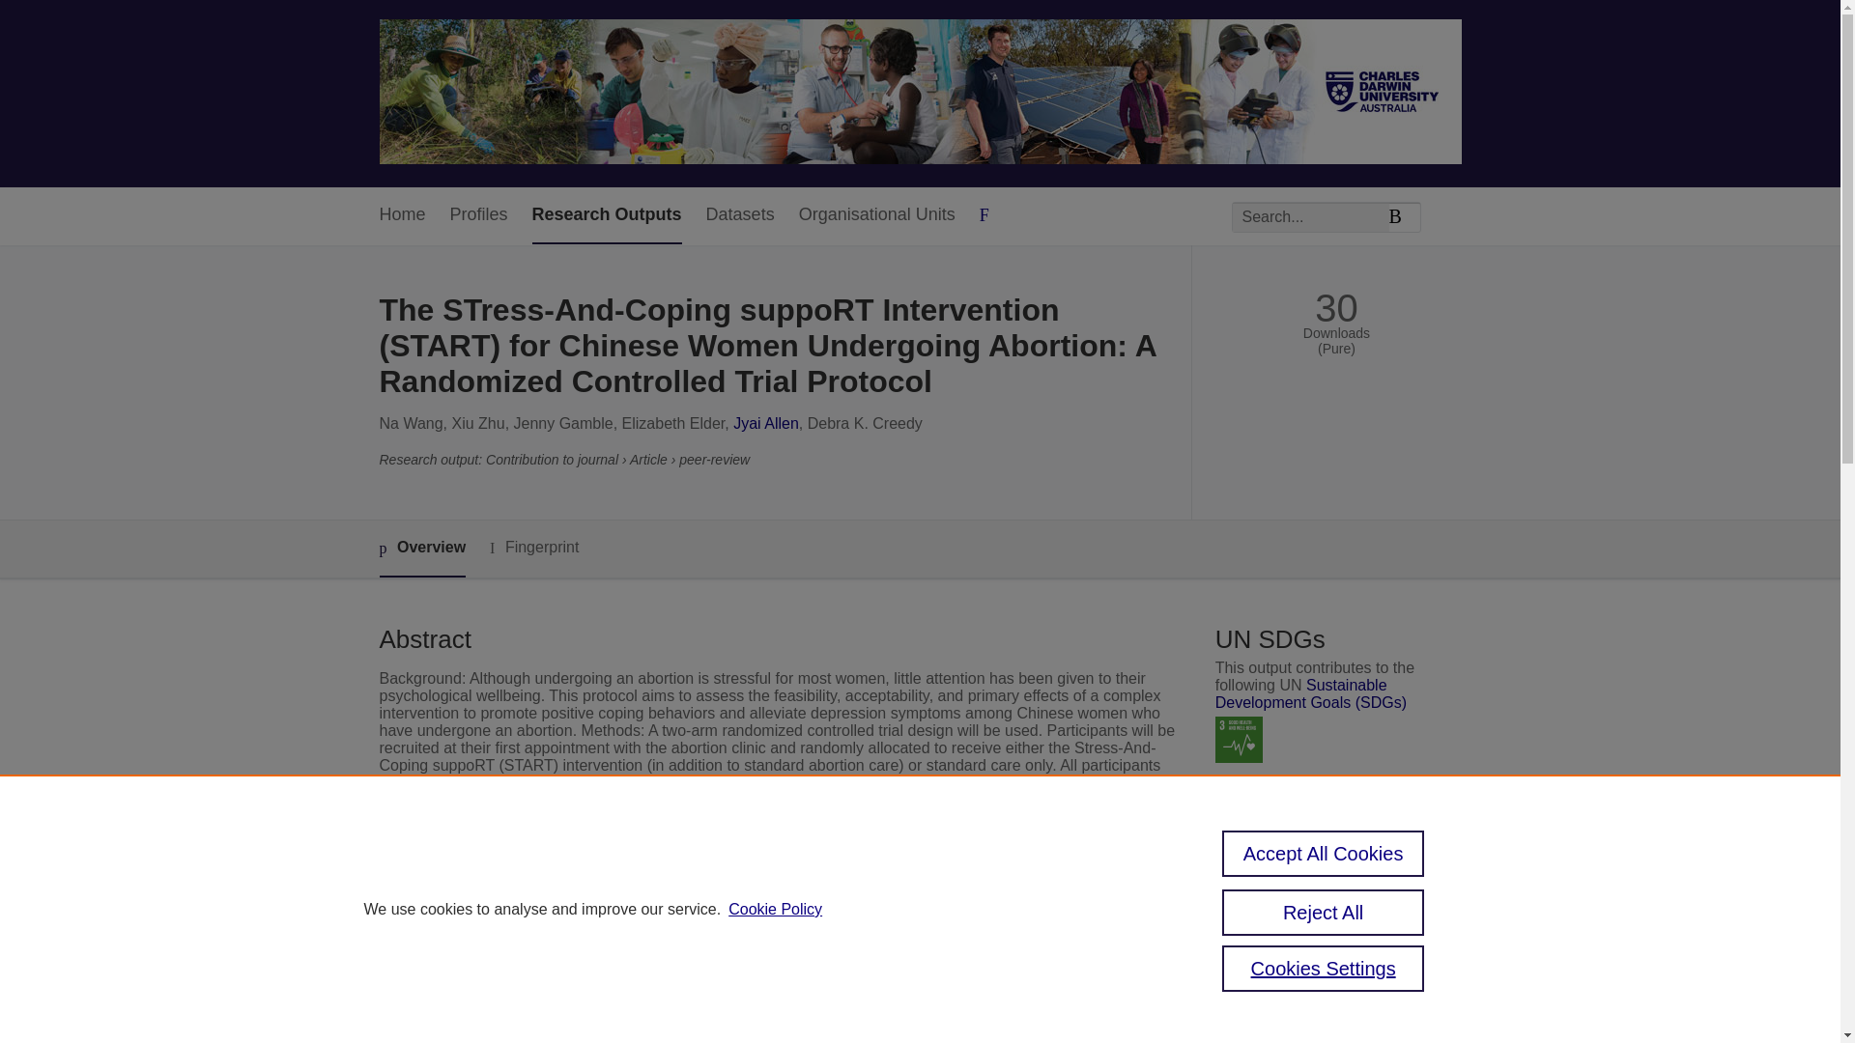 The width and height of the screenshot is (1855, 1043). What do you see at coordinates (1275, 863) in the screenshot?
I see `68918236-oa` at bounding box center [1275, 863].